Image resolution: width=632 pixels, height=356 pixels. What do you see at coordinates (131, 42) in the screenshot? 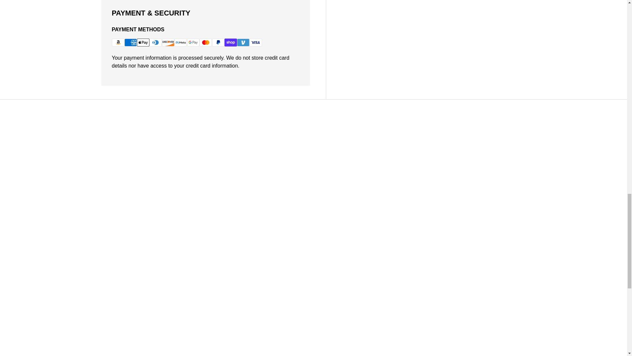
I see `American Express` at bounding box center [131, 42].